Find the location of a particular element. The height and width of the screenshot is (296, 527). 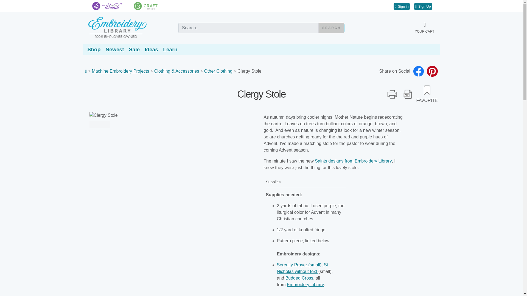

Sign in is located at coordinates (402, 6).